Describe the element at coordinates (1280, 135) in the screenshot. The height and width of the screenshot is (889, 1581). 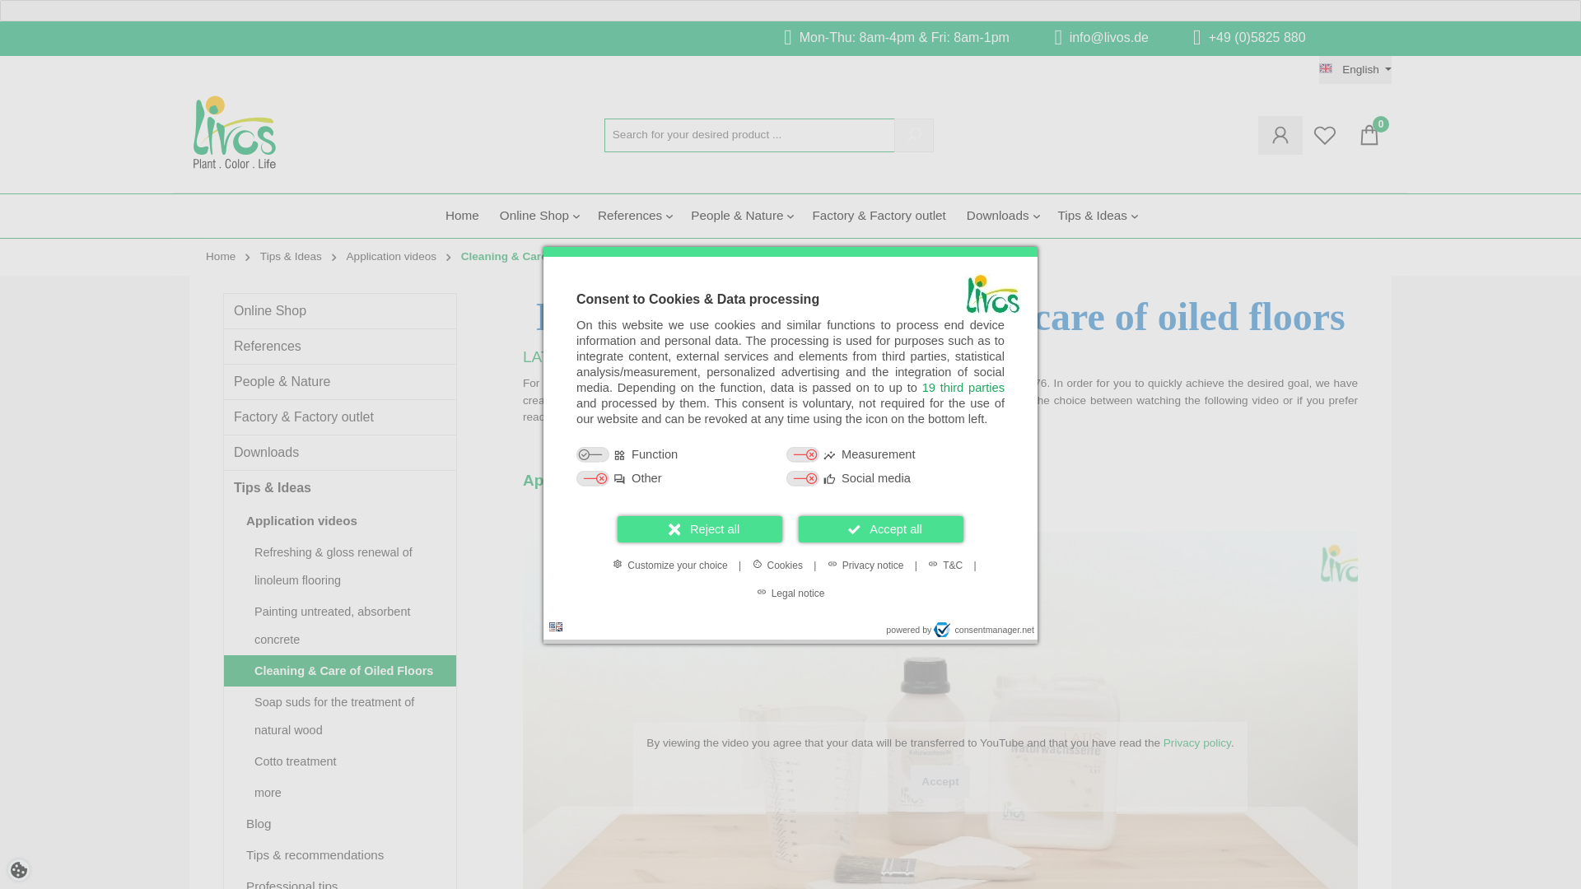
I see `Your account` at that location.